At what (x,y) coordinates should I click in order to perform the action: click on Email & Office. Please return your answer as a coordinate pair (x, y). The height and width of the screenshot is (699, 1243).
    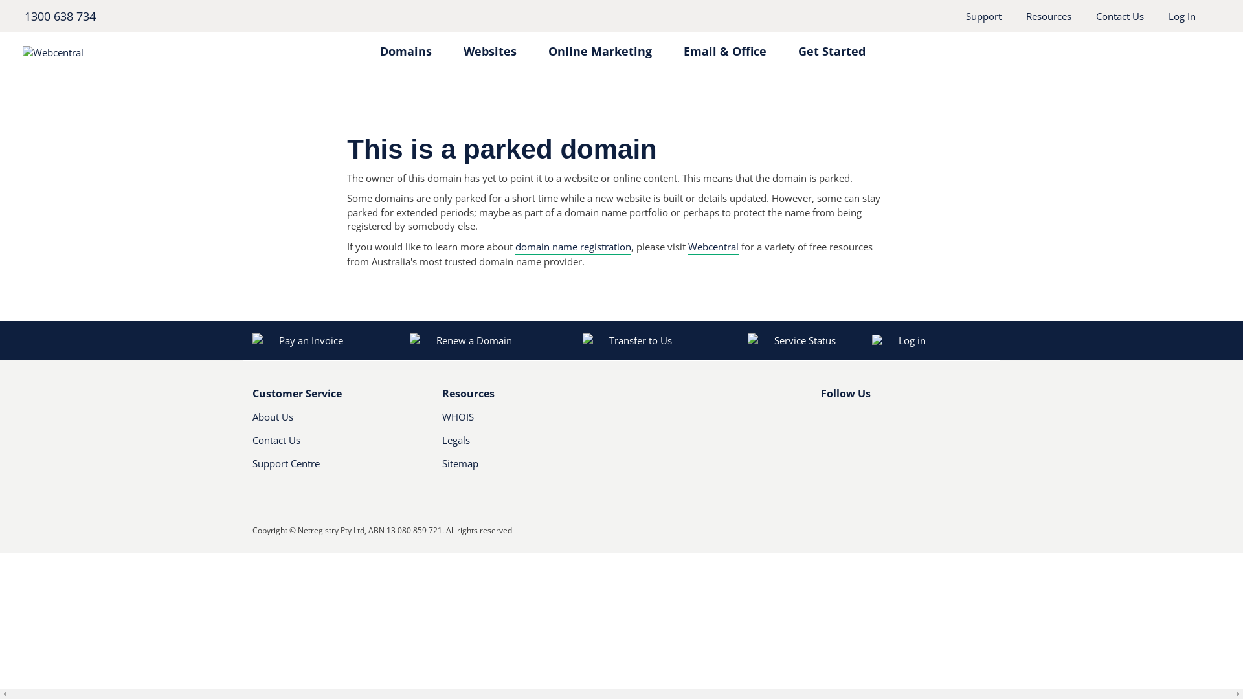
    Looking at the image, I should click on (725, 45).